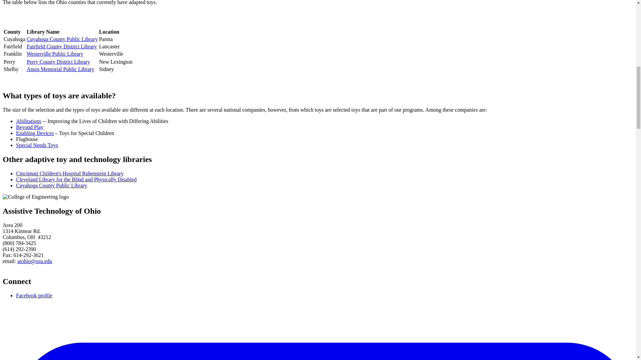 The height and width of the screenshot is (360, 641). Describe the element at coordinates (37, 145) in the screenshot. I see `Special Needs Toys` at that location.